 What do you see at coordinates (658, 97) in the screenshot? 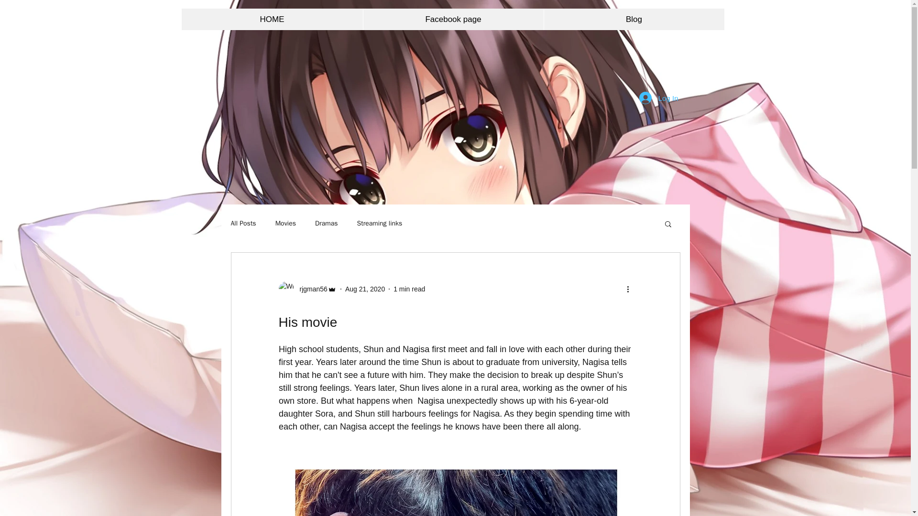
I see `Log In` at bounding box center [658, 97].